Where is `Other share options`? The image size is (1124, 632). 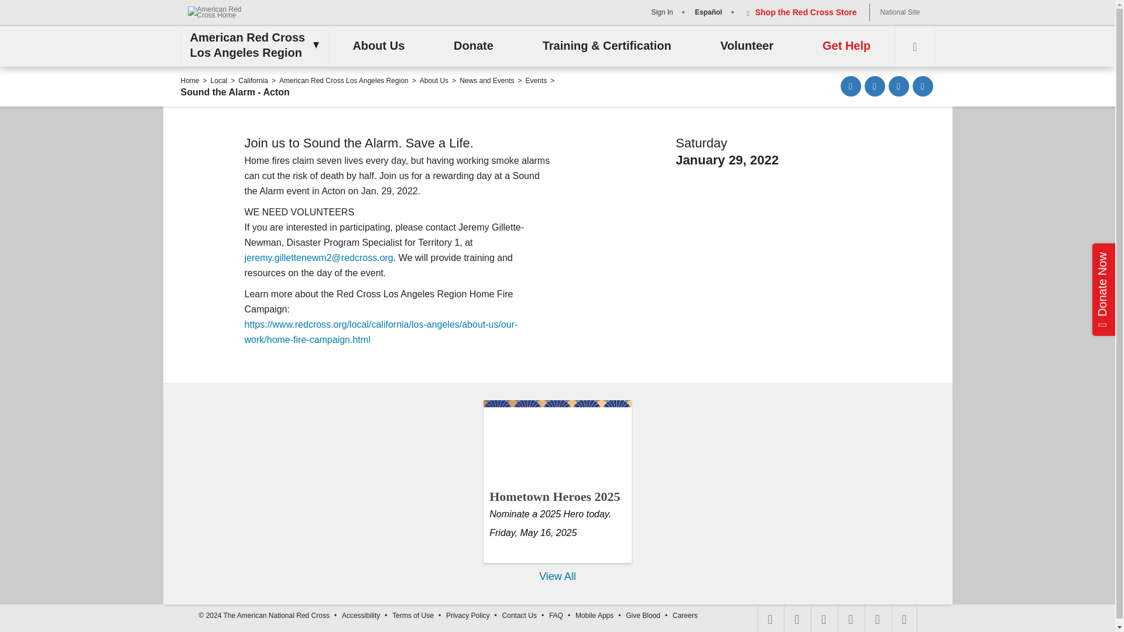
Other share options is located at coordinates (922, 86).